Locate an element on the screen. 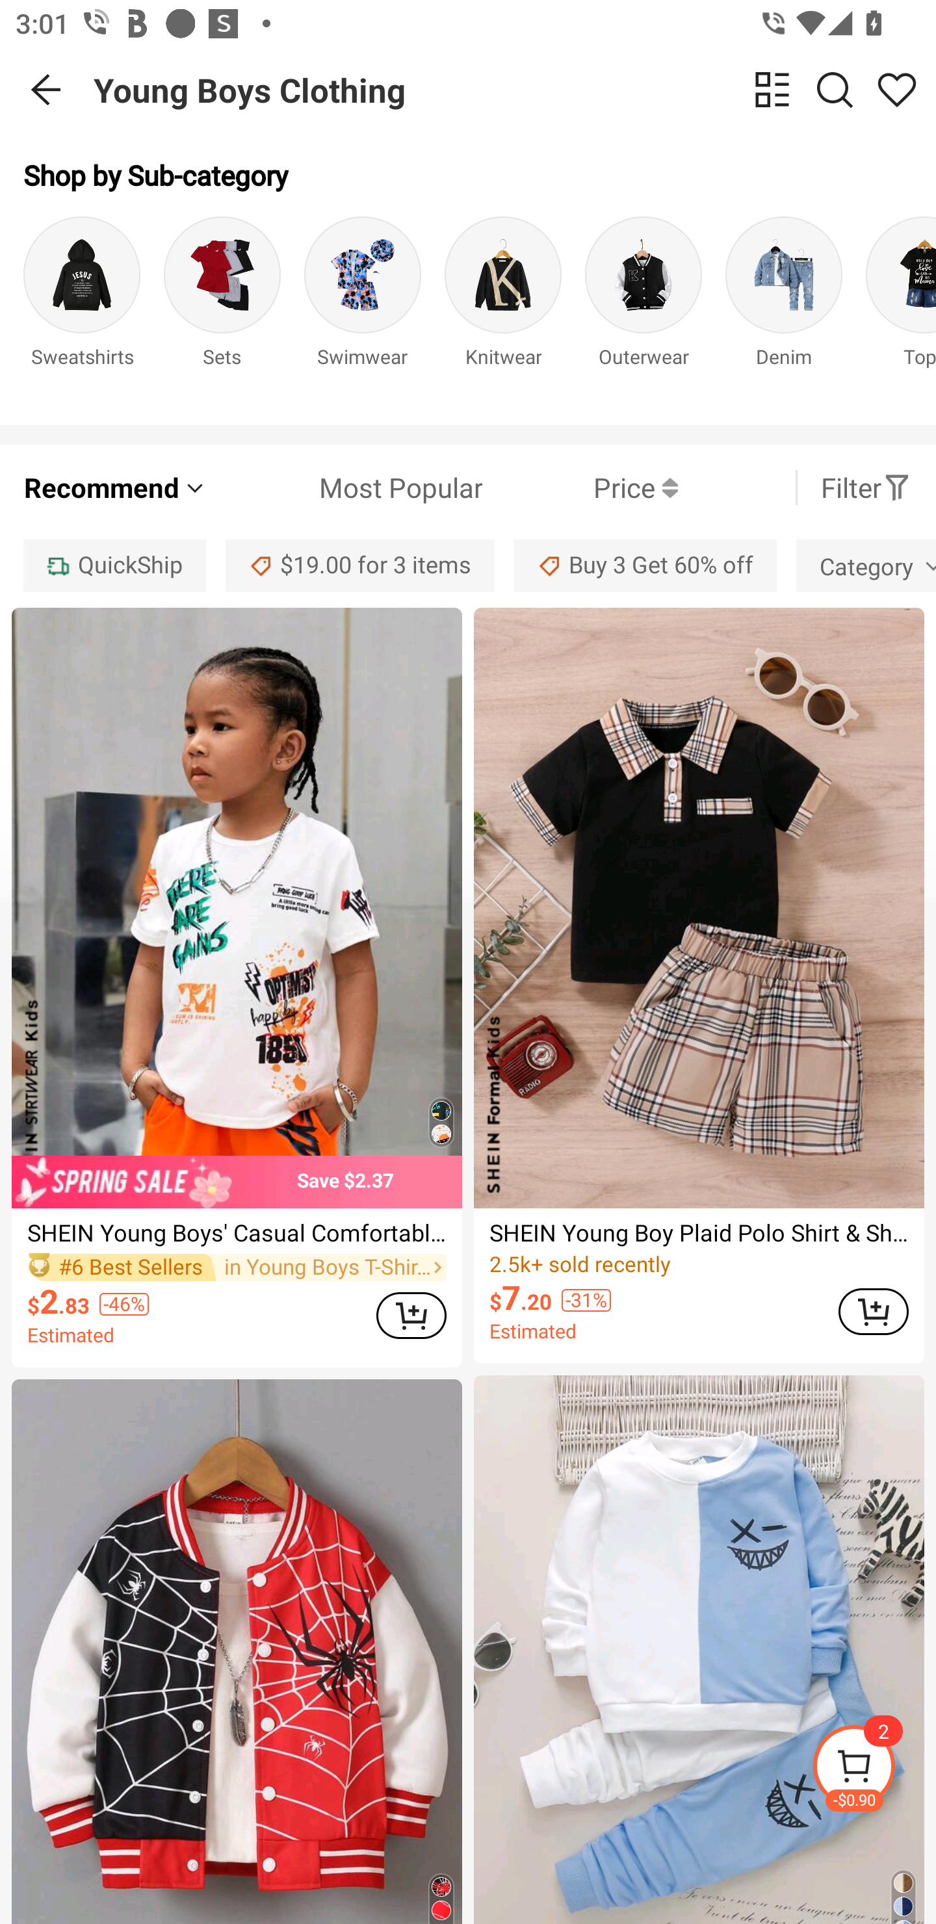  ADD TO CART is located at coordinates (874, 1312).